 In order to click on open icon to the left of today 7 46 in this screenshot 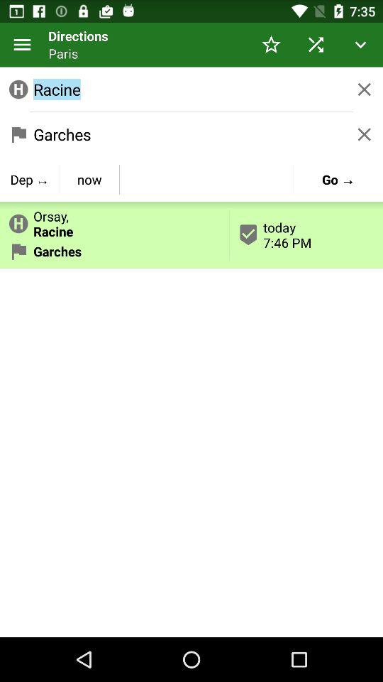, I will do `click(115, 221)`.